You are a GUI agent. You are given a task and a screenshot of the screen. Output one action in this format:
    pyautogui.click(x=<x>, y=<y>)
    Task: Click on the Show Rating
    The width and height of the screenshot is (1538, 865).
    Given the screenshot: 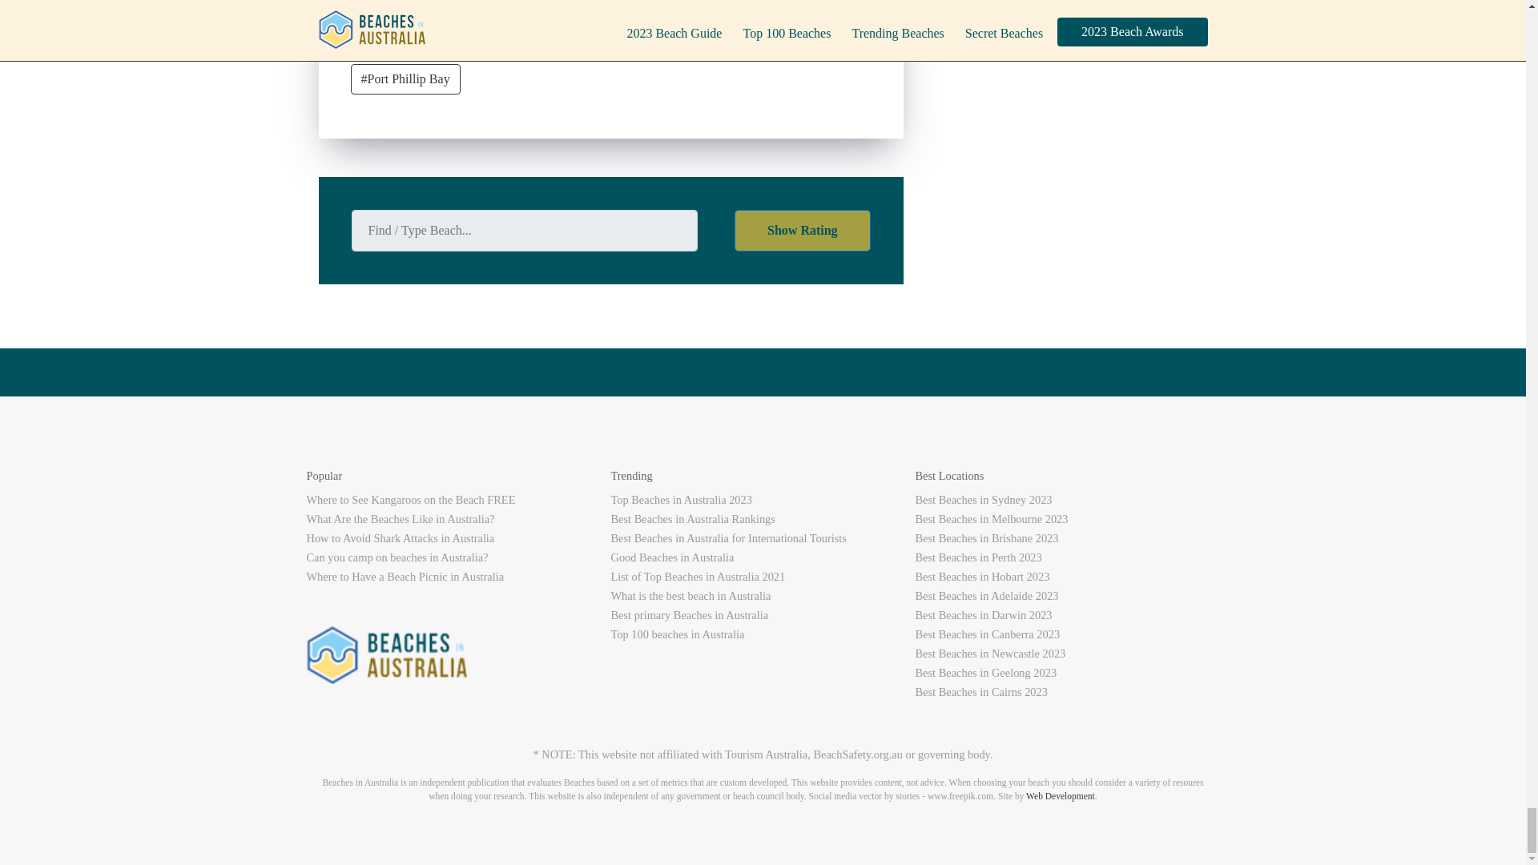 What is the action you would take?
    pyautogui.click(x=803, y=231)
    